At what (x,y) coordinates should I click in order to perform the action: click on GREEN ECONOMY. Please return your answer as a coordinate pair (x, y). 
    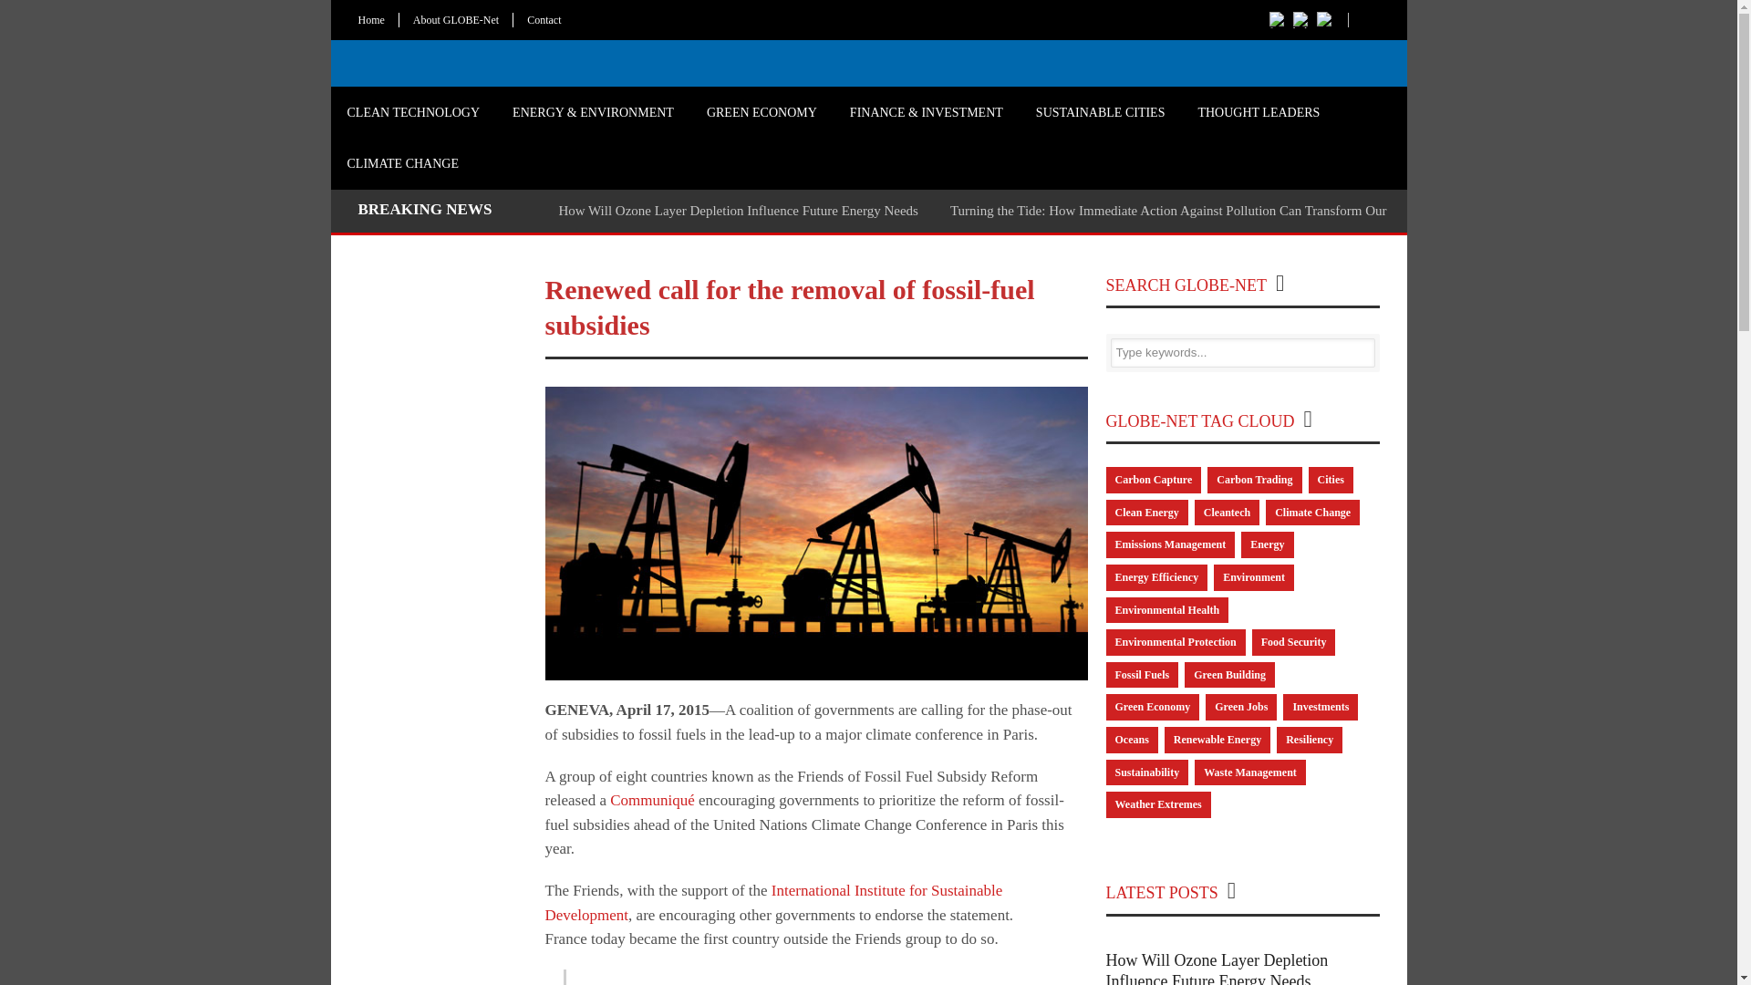
    Looking at the image, I should click on (761, 113).